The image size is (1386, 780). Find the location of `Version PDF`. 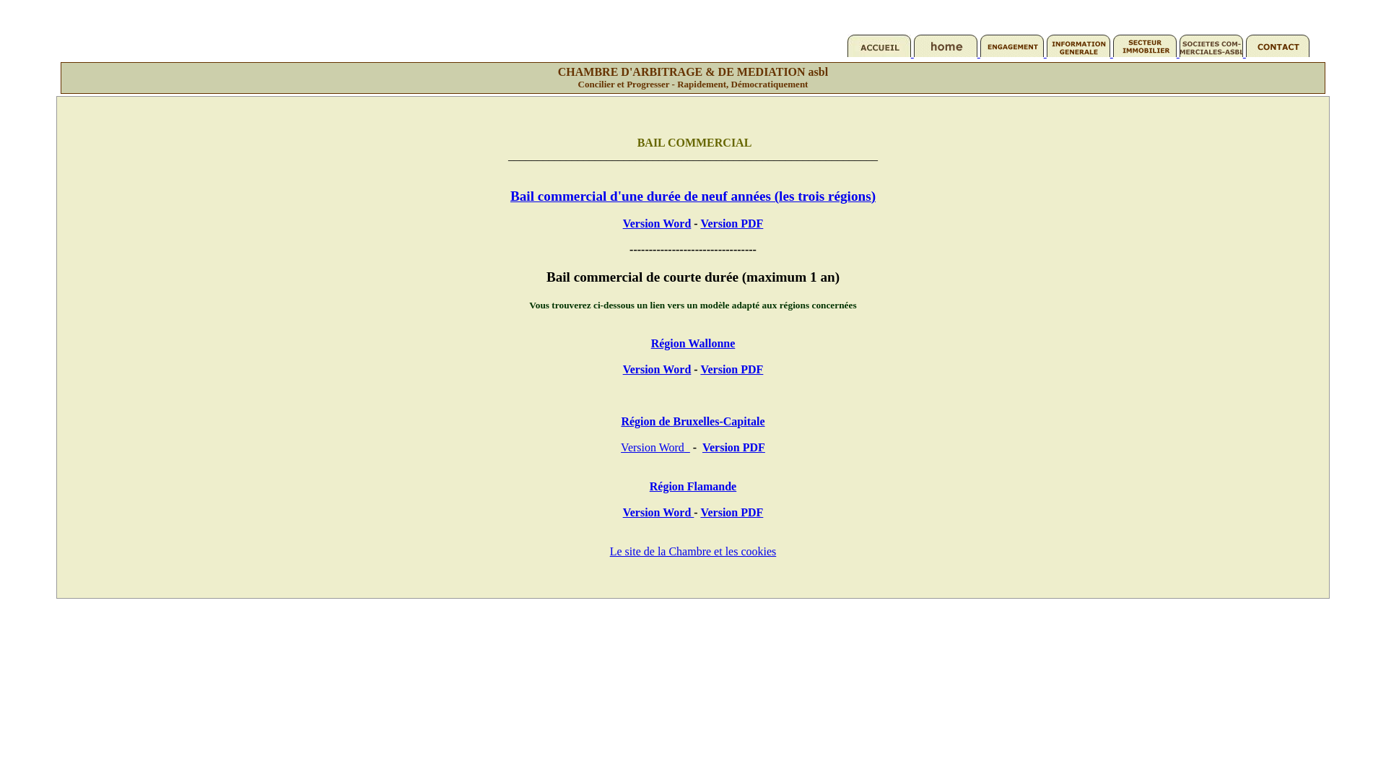

Version PDF is located at coordinates (732, 513).